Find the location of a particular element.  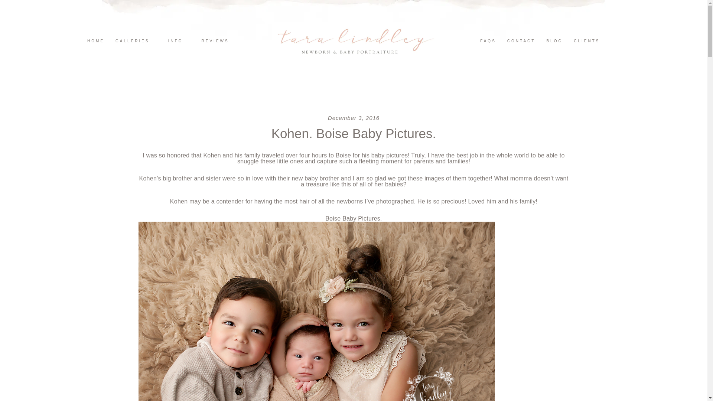

HOME is located at coordinates (96, 41).